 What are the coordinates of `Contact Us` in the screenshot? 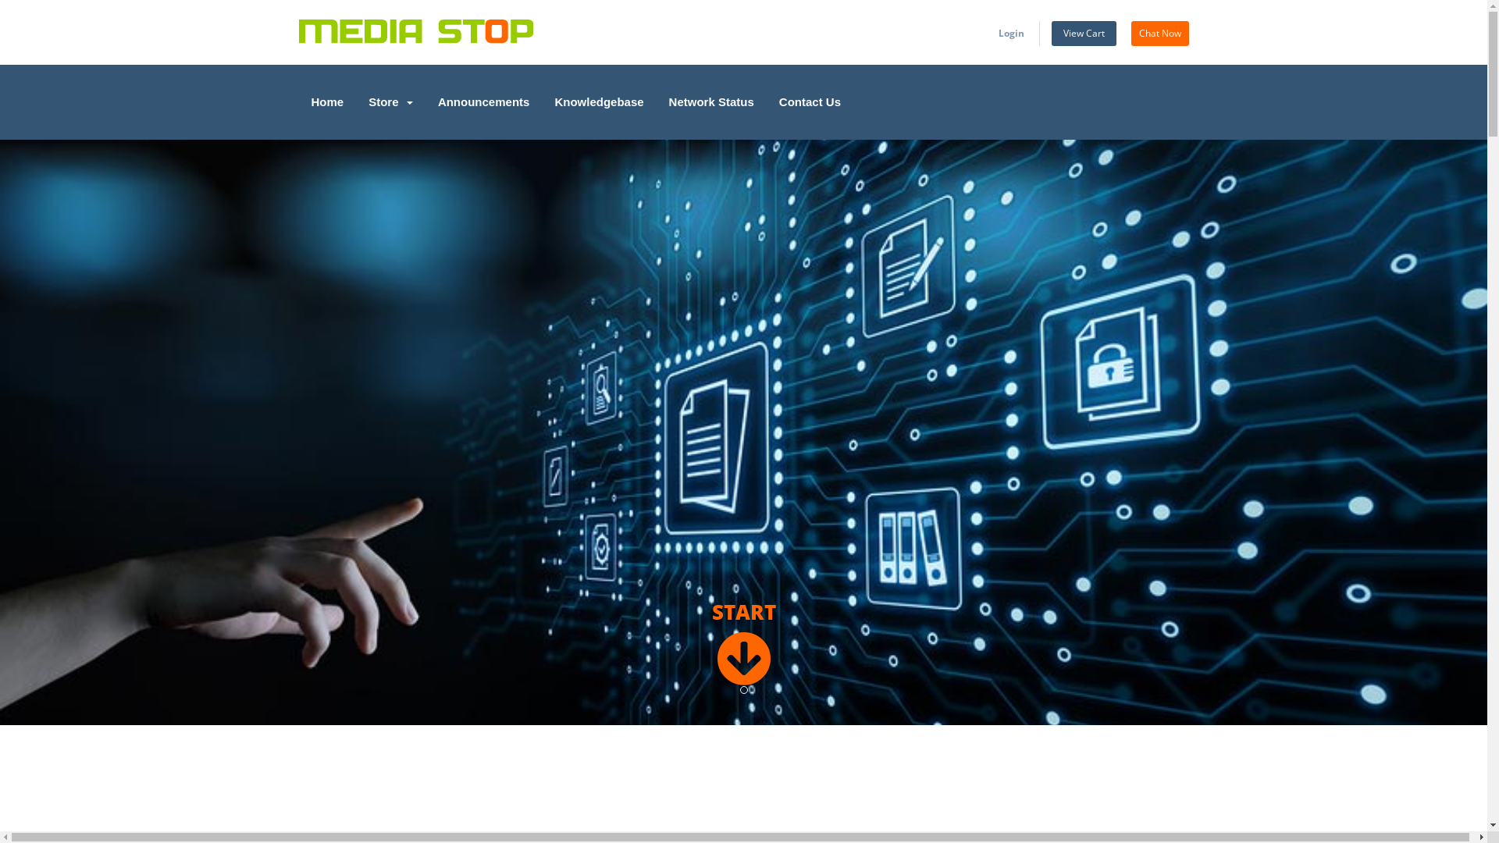 It's located at (810, 102).